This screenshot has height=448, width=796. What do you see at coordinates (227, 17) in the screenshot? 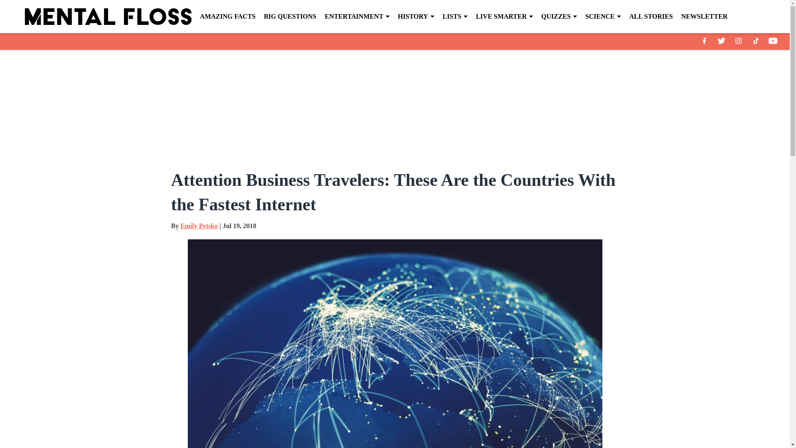
I see `AMAZING FACTS` at bounding box center [227, 17].